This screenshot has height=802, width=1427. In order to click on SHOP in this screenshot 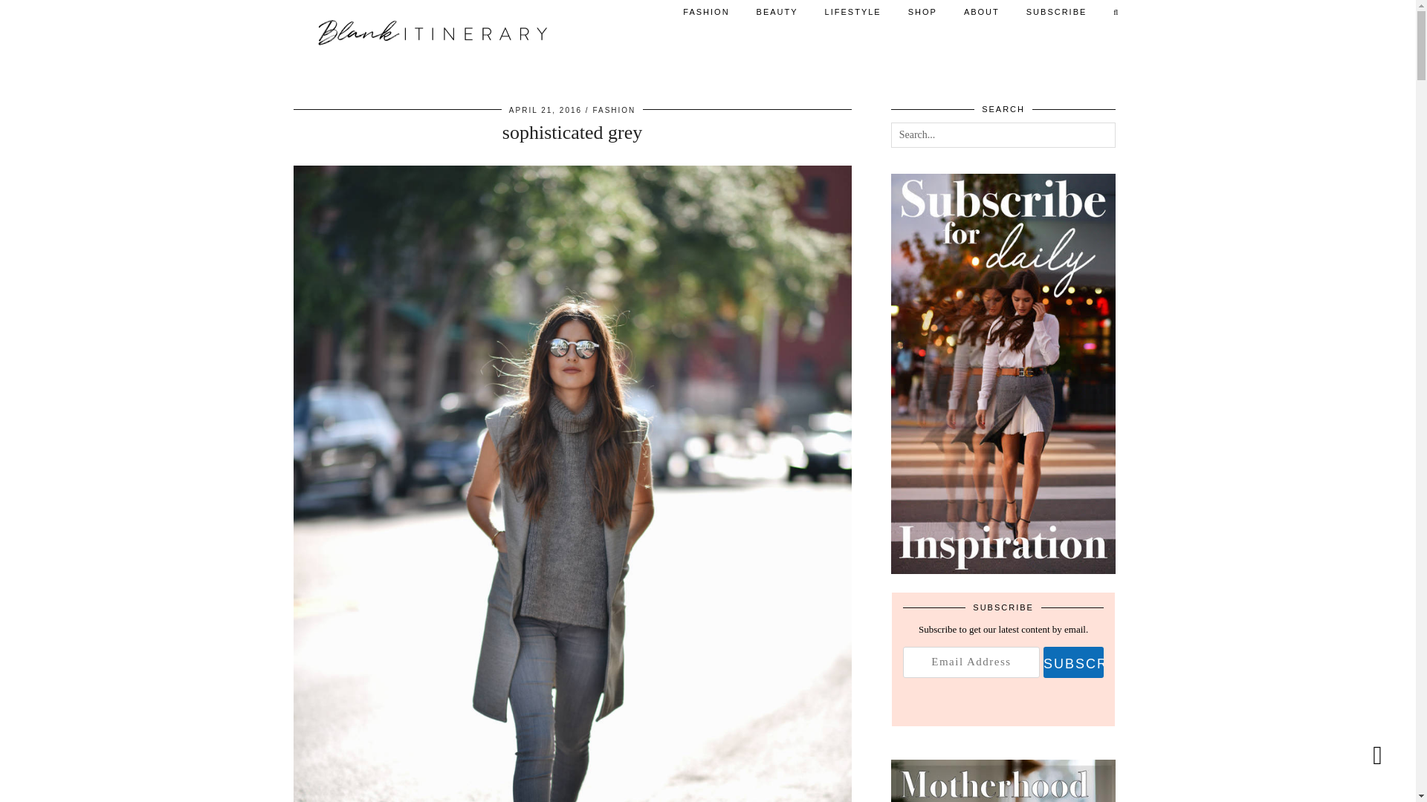, I will do `click(922, 12)`.